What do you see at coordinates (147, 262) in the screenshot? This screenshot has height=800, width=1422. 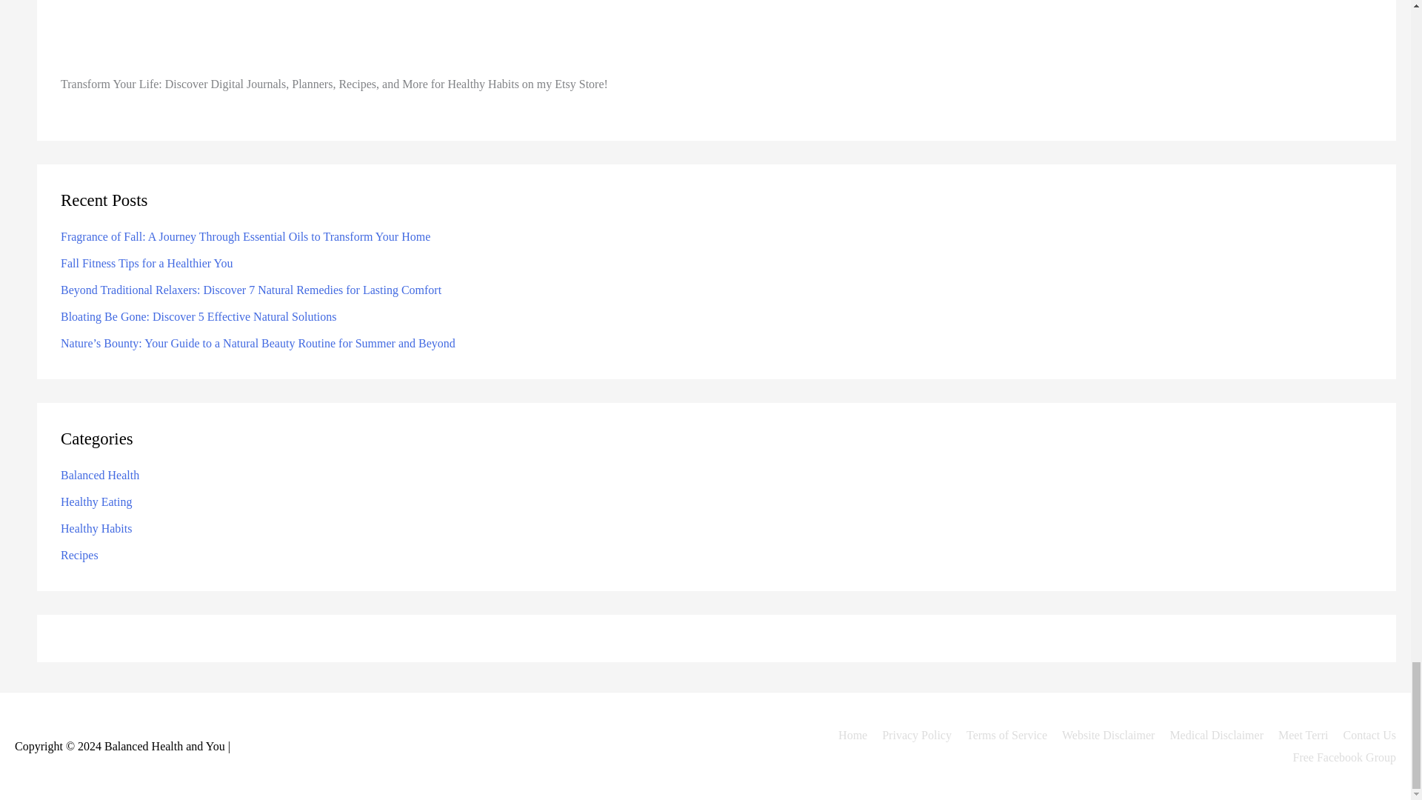 I see `Fall Fitness Tips for a Healthier You` at bounding box center [147, 262].